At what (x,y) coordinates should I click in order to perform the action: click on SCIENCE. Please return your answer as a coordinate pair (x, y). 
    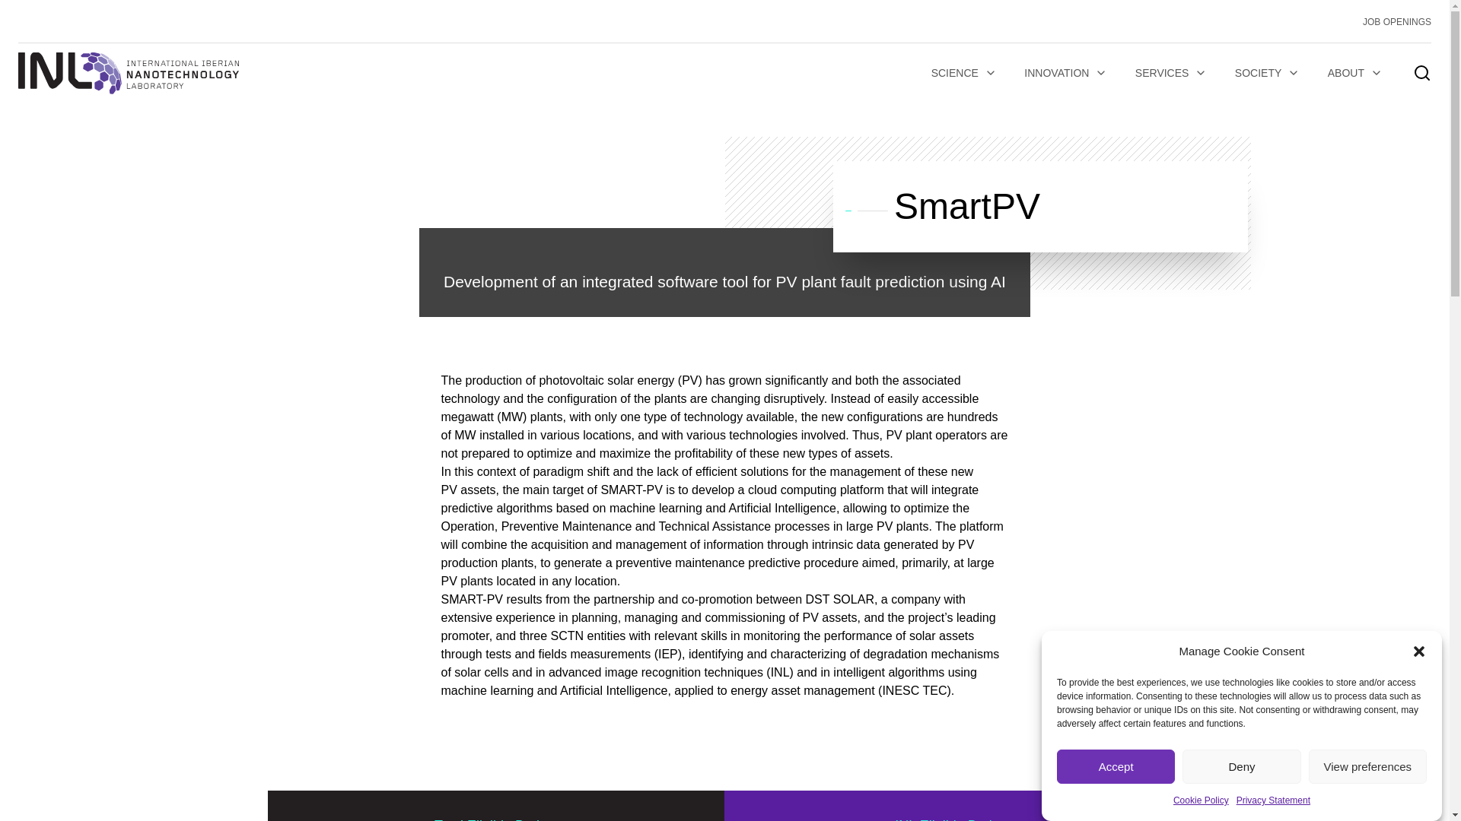
    Looking at the image, I should click on (963, 73).